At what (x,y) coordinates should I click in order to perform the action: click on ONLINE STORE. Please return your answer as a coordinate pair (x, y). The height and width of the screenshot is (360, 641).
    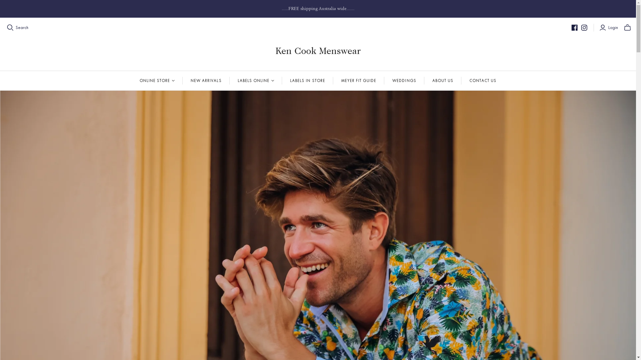
    Looking at the image, I should click on (157, 81).